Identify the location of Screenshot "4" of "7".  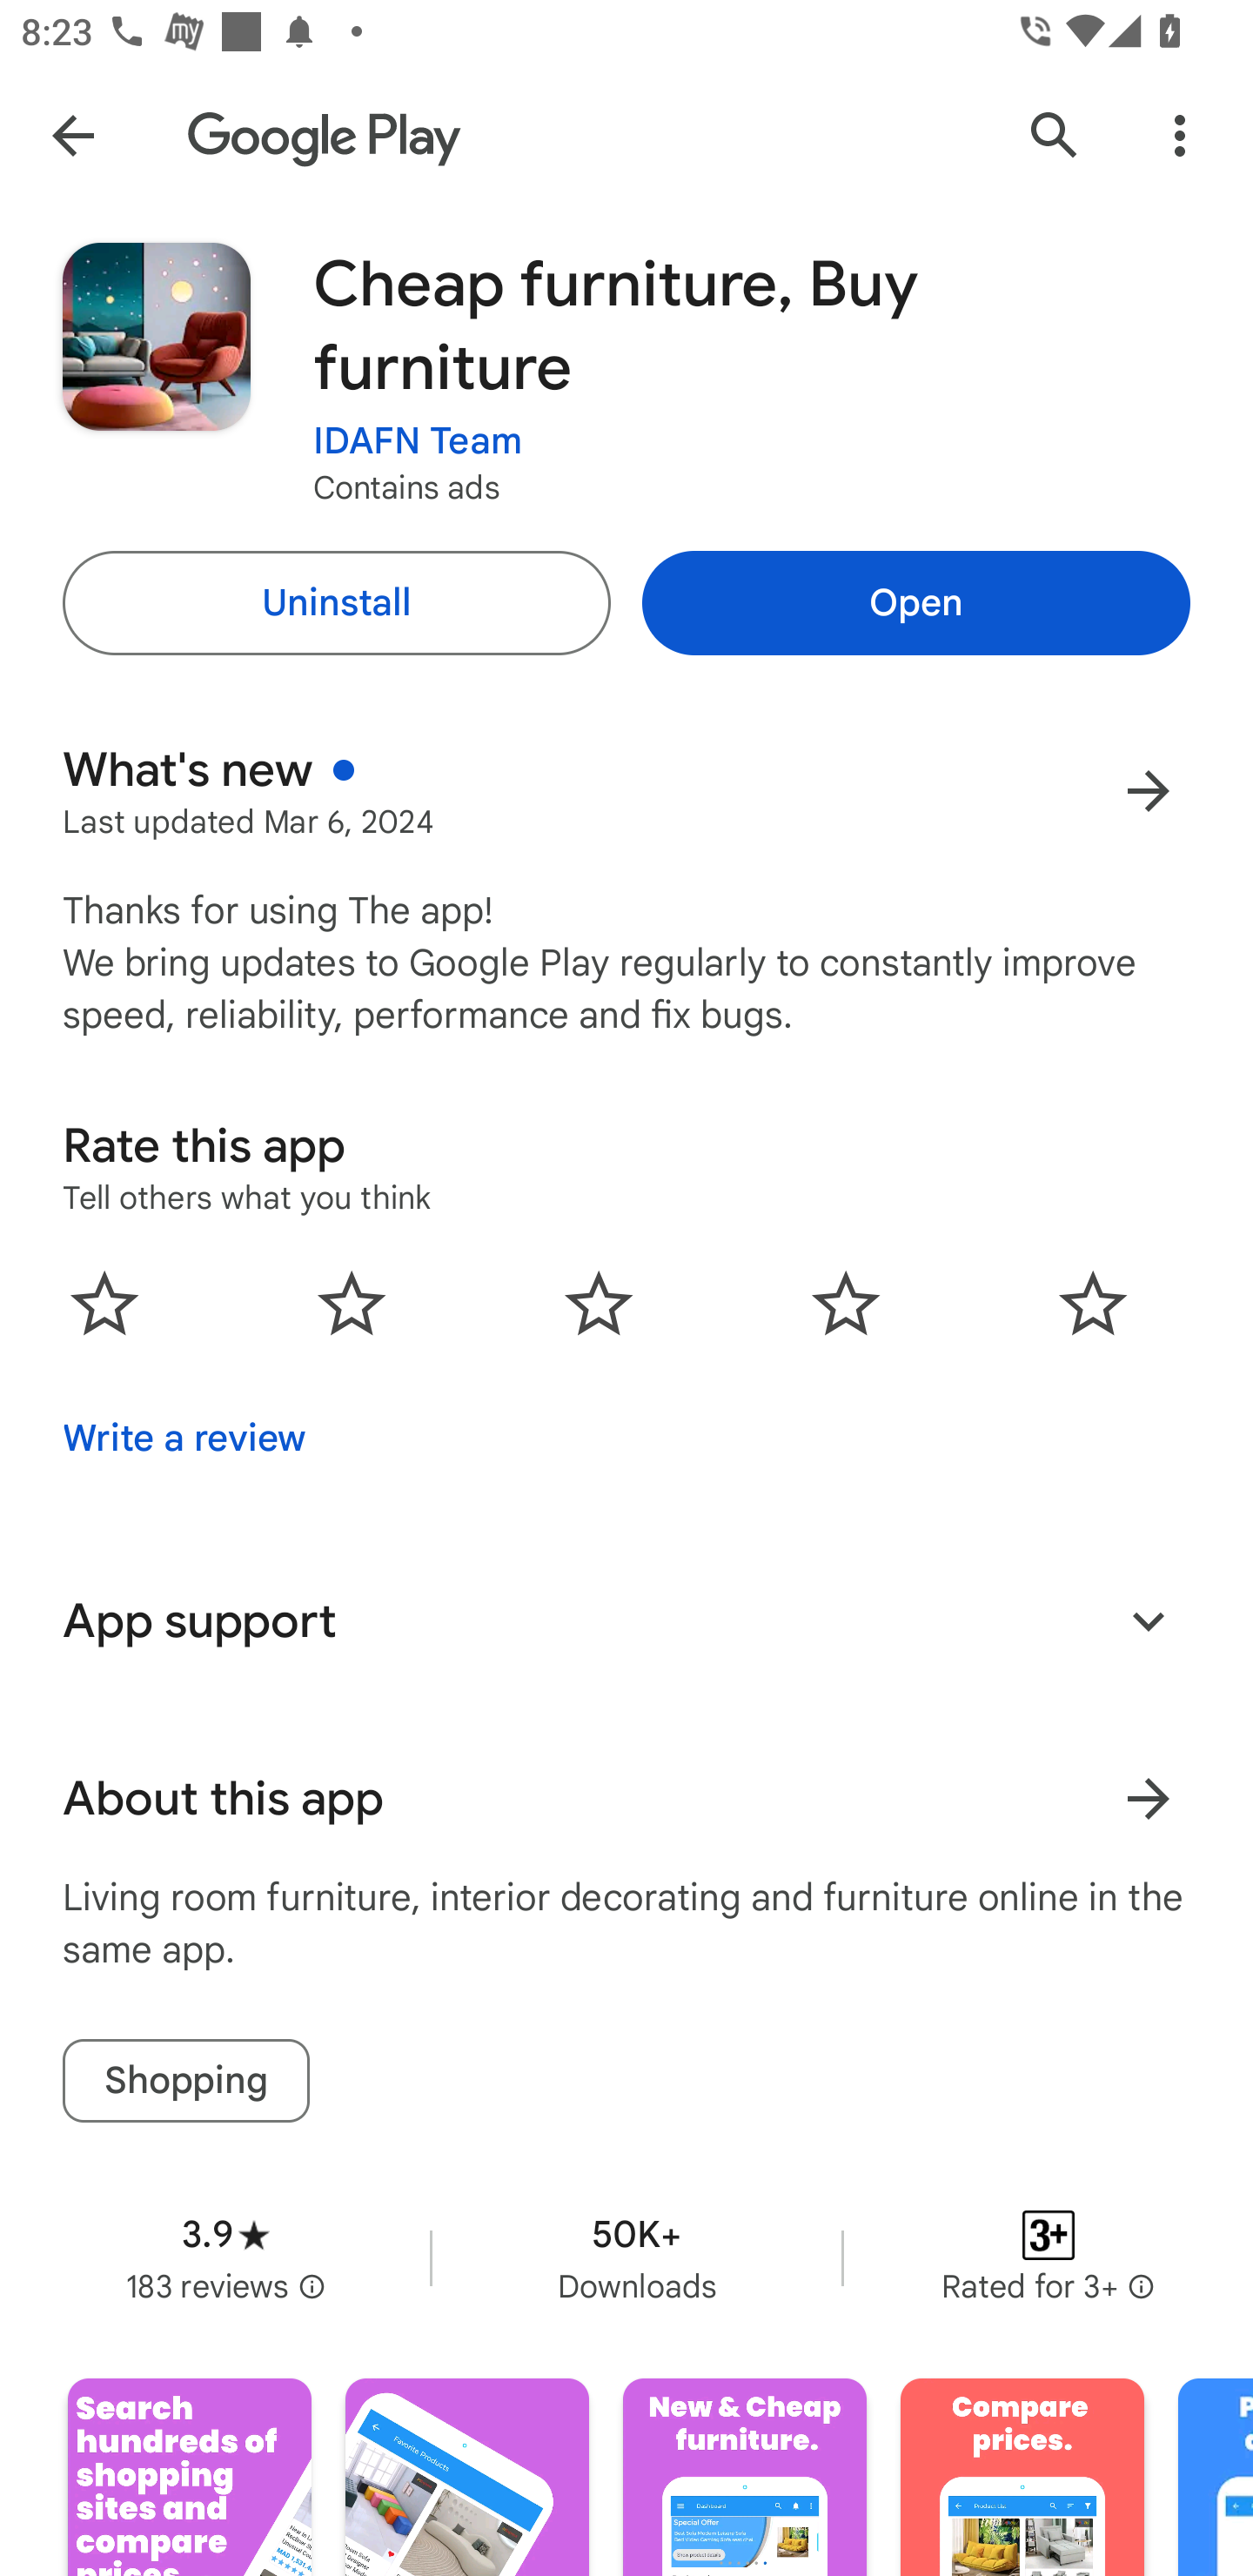
(1022, 2477).